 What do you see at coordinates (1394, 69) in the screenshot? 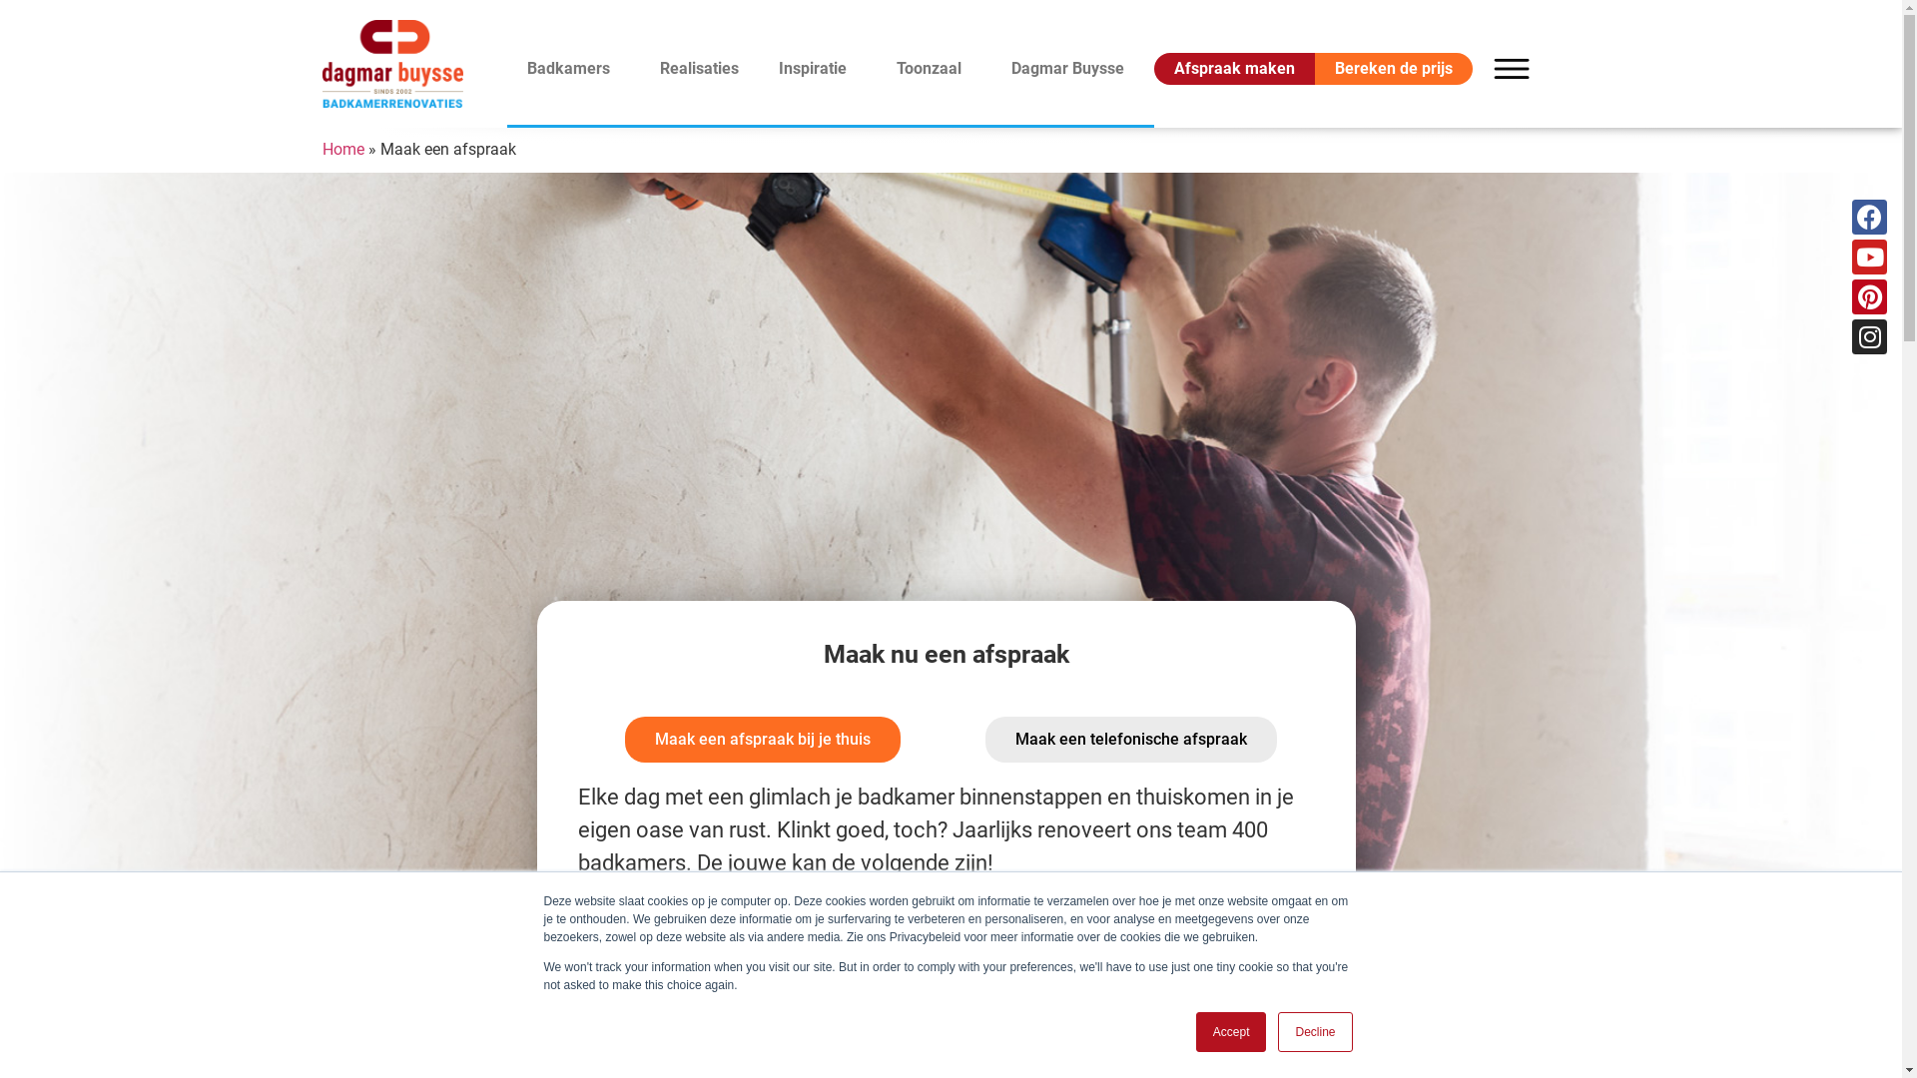
I see `Bereken de prijs` at bounding box center [1394, 69].